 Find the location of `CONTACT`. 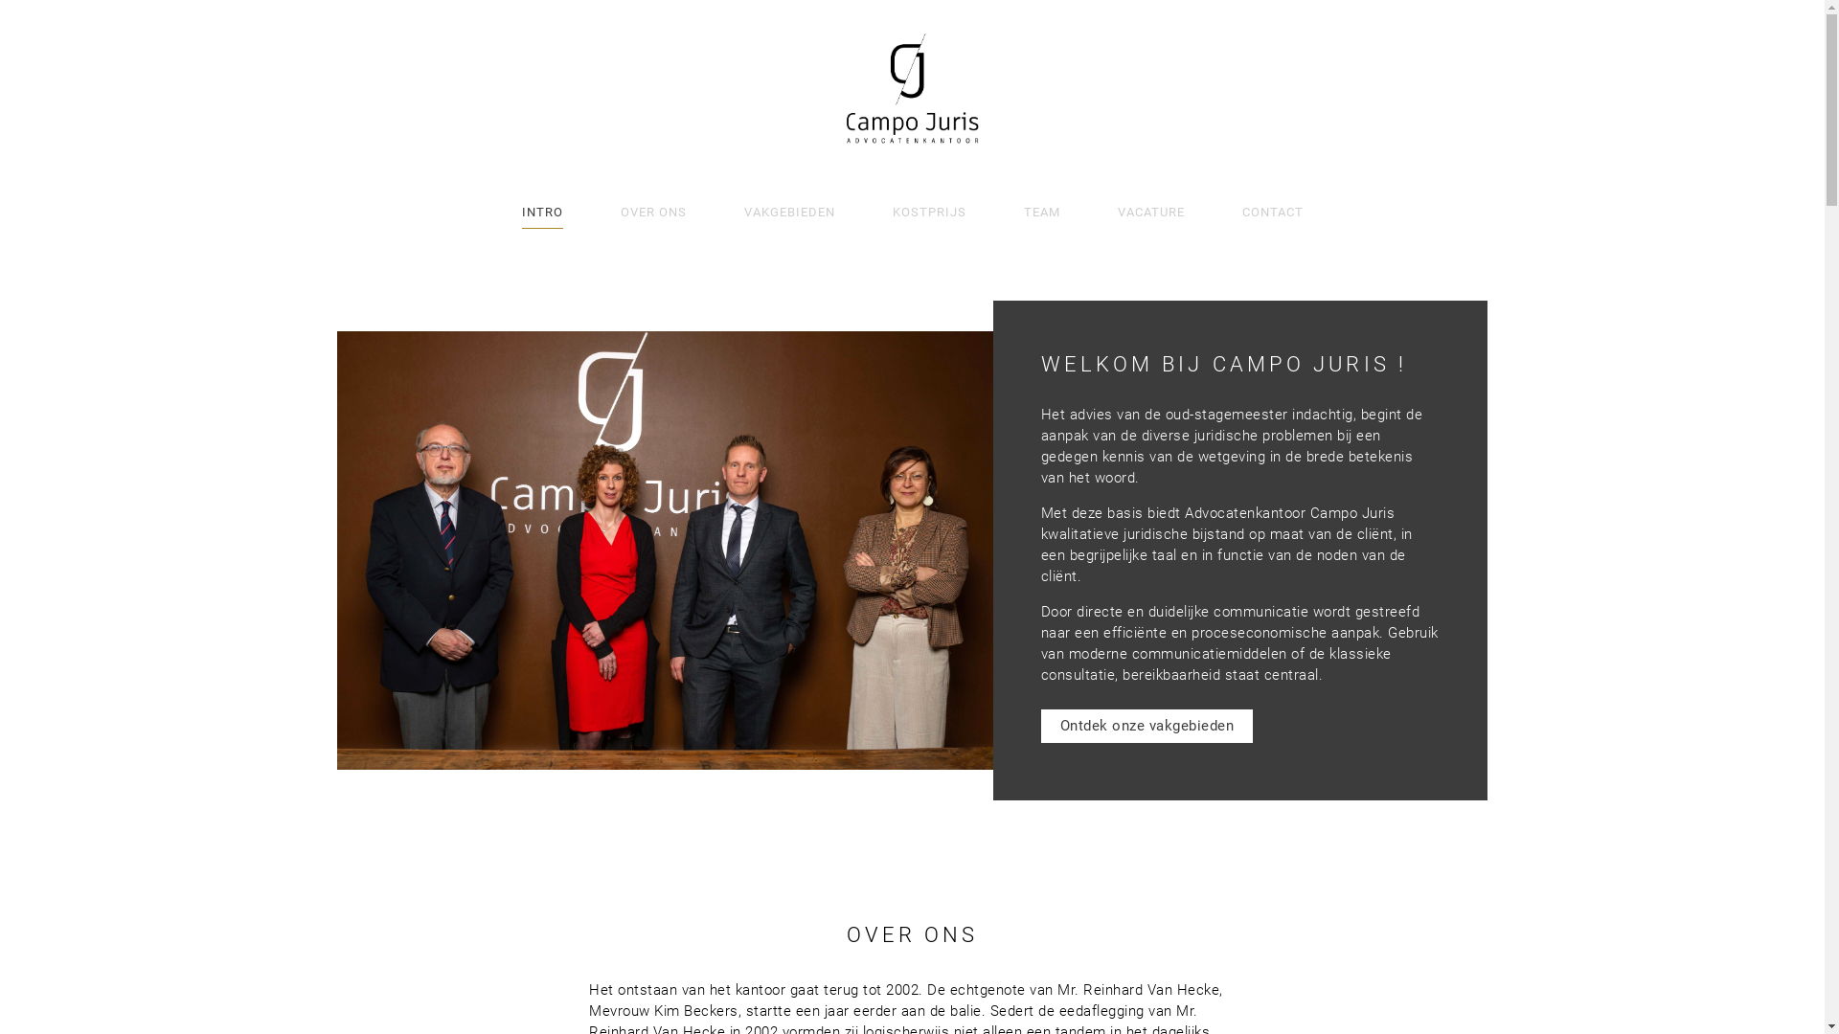

CONTACT is located at coordinates (1272, 213).